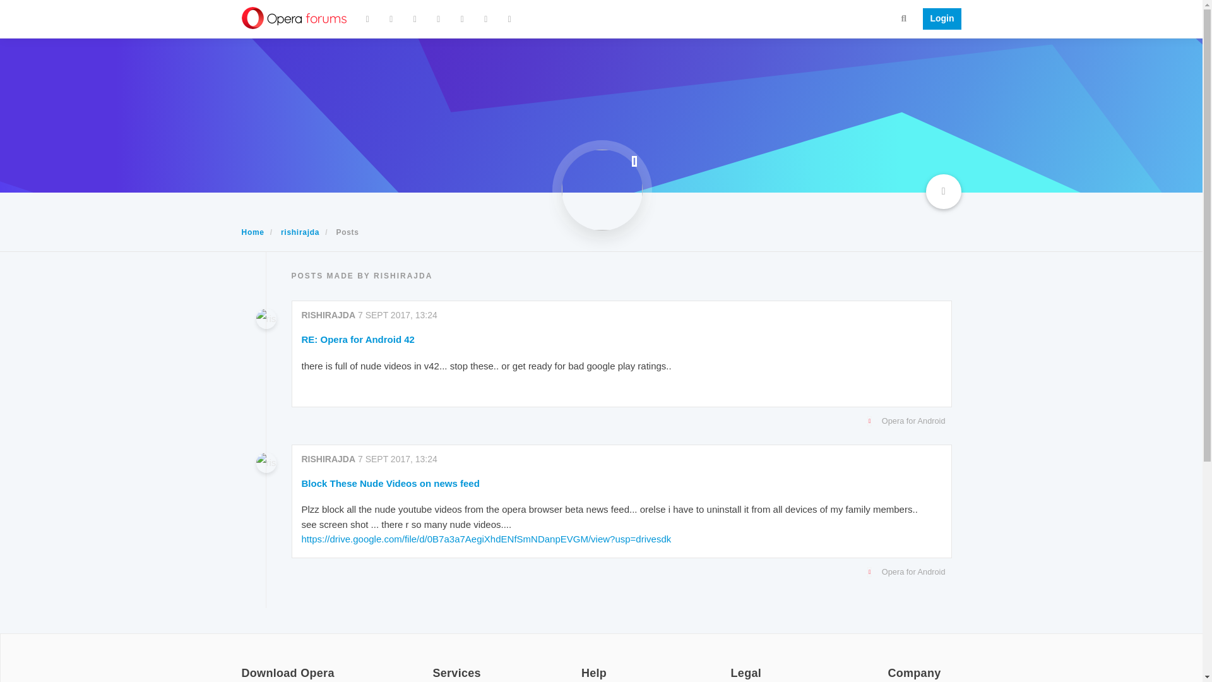  What do you see at coordinates (358, 339) in the screenshot?
I see `RE: Opera for Android 42` at bounding box center [358, 339].